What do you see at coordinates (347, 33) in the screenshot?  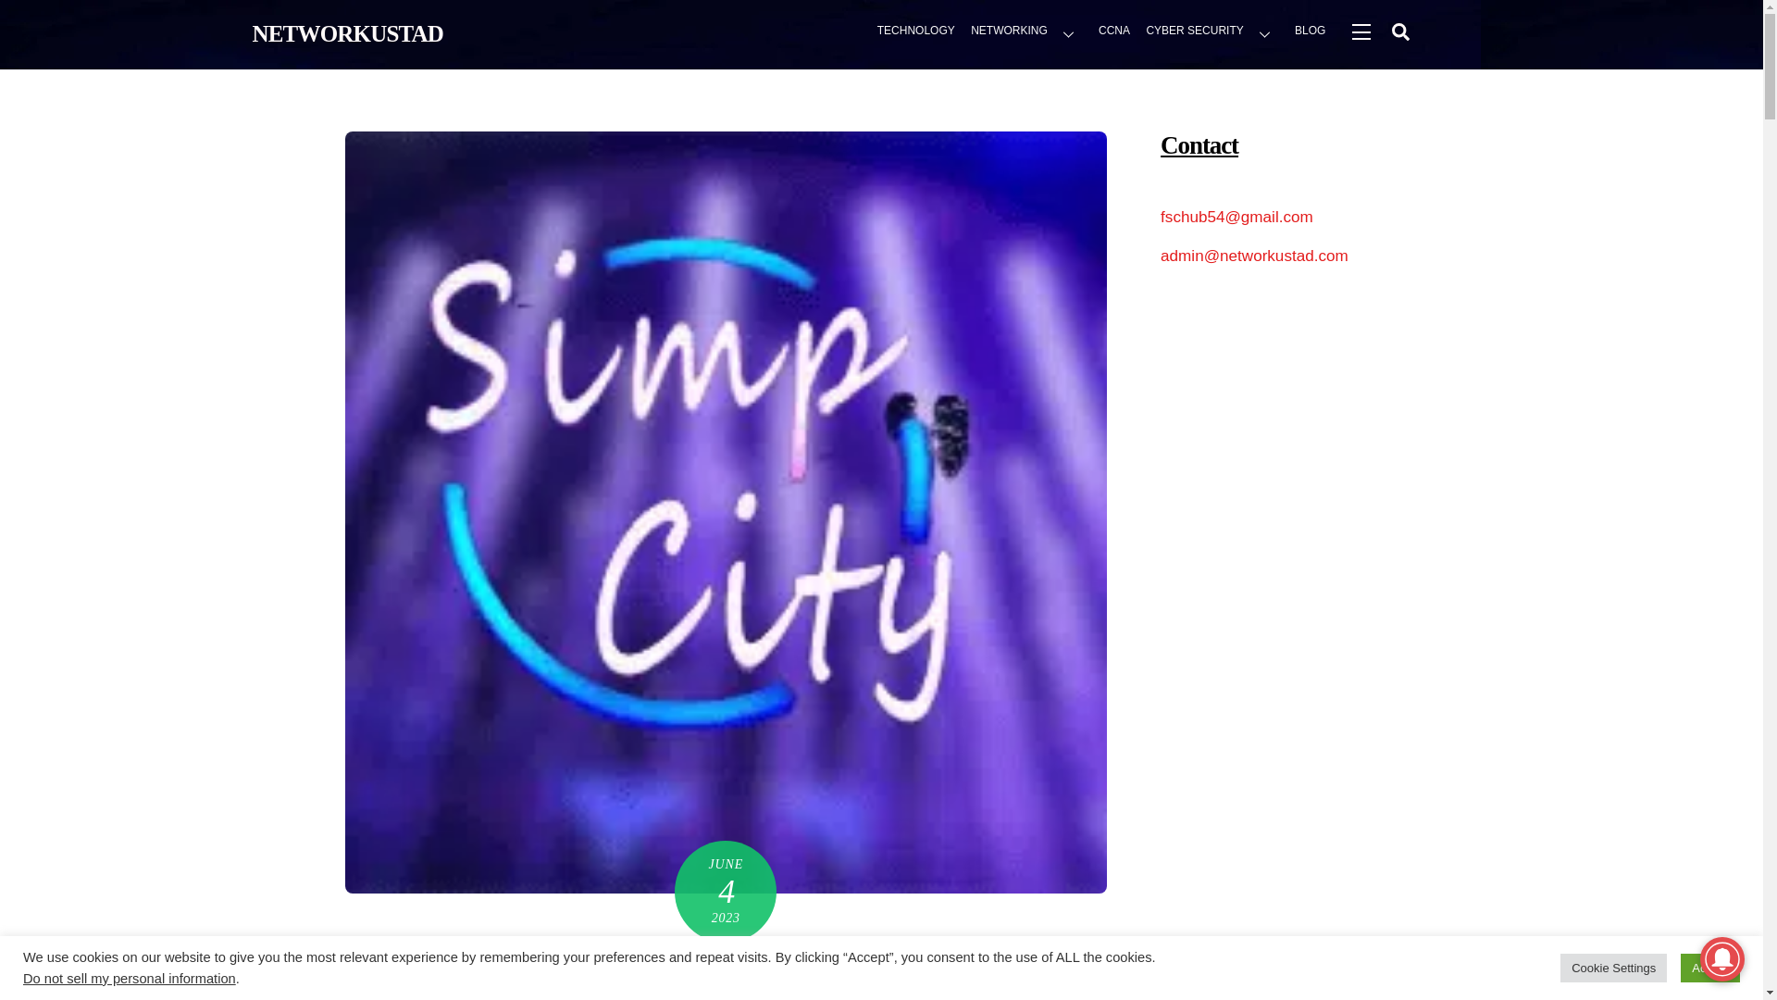 I see `NETWORKUSTAD` at bounding box center [347, 33].